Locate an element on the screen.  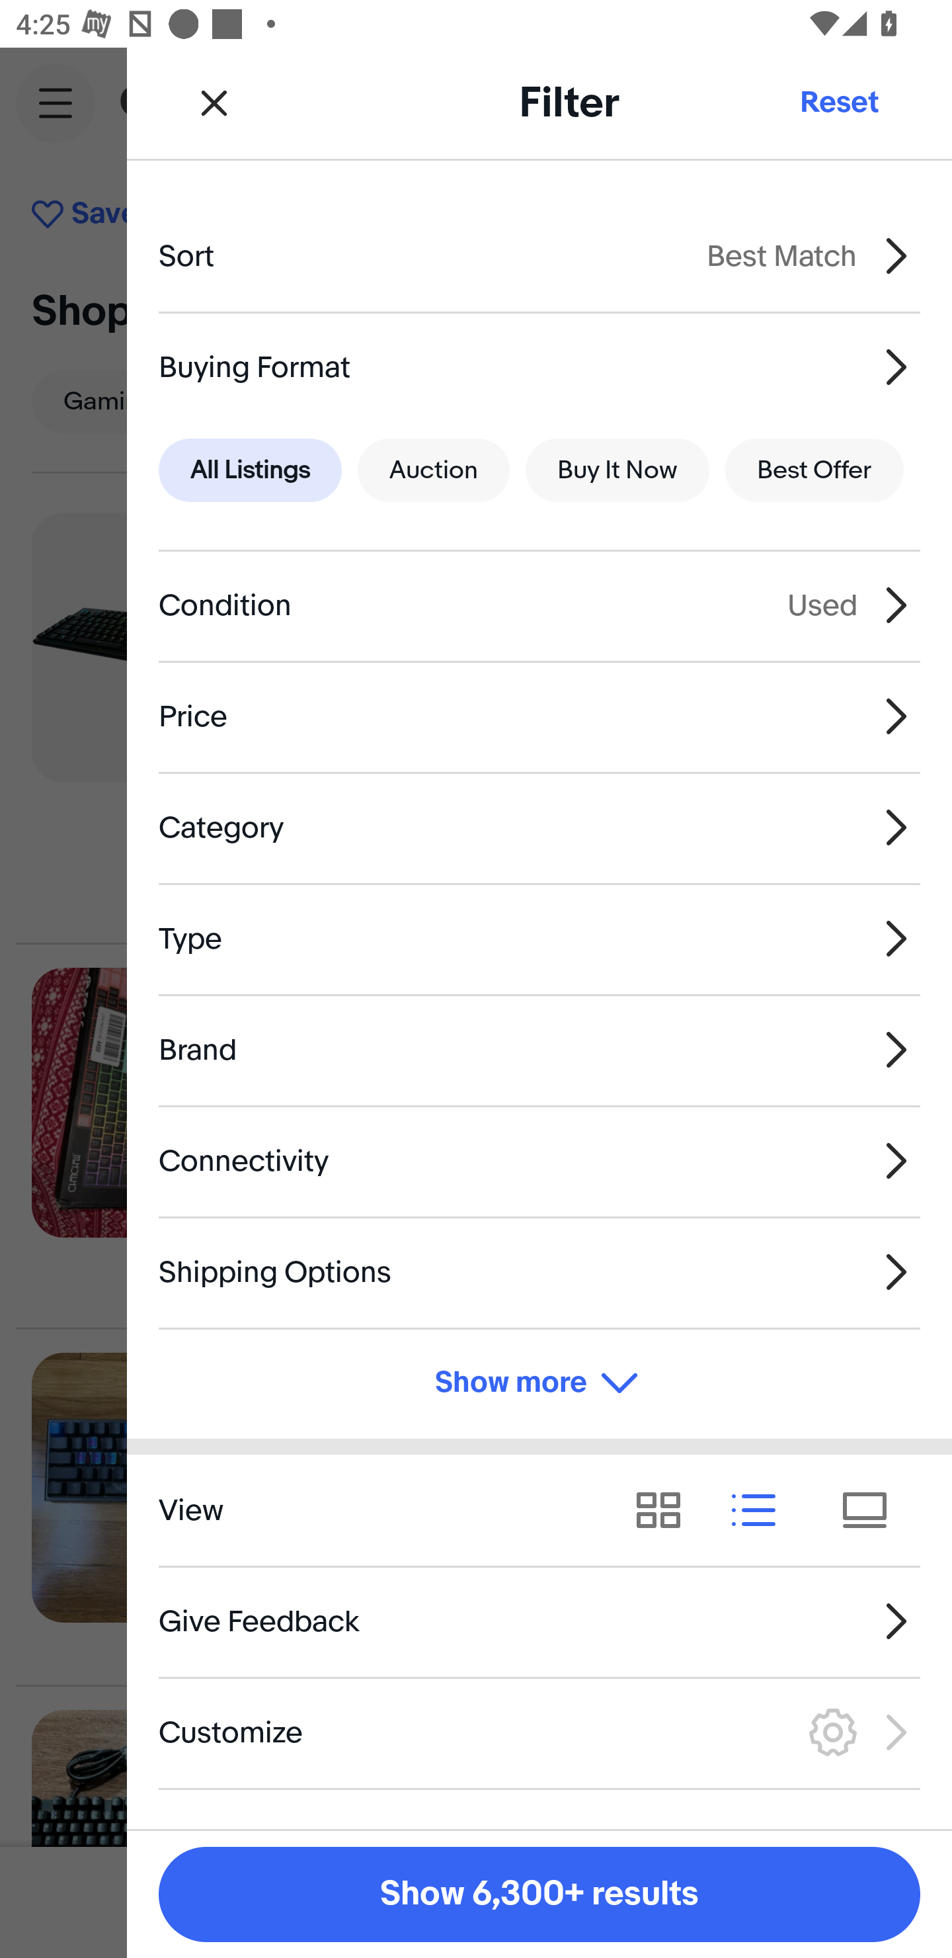
Shipping Options is located at coordinates (539, 1271).